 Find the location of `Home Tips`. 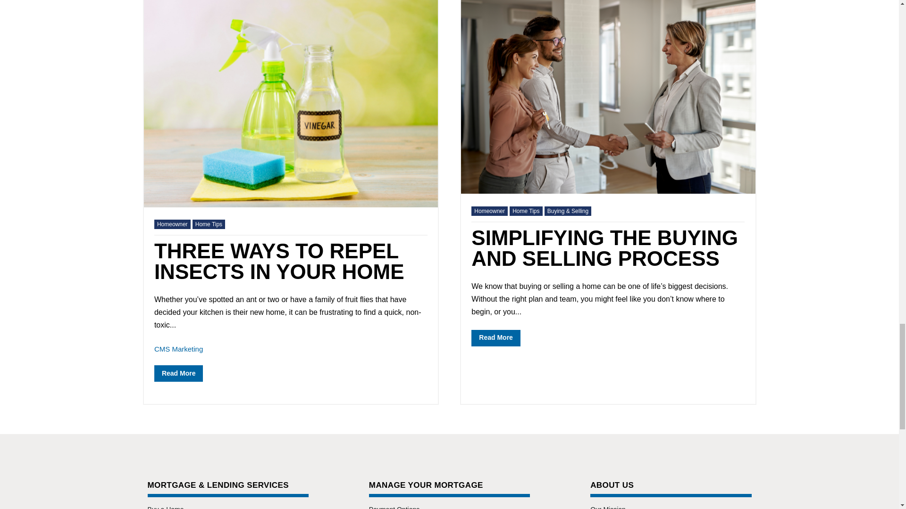

Home Tips is located at coordinates (526, 211).